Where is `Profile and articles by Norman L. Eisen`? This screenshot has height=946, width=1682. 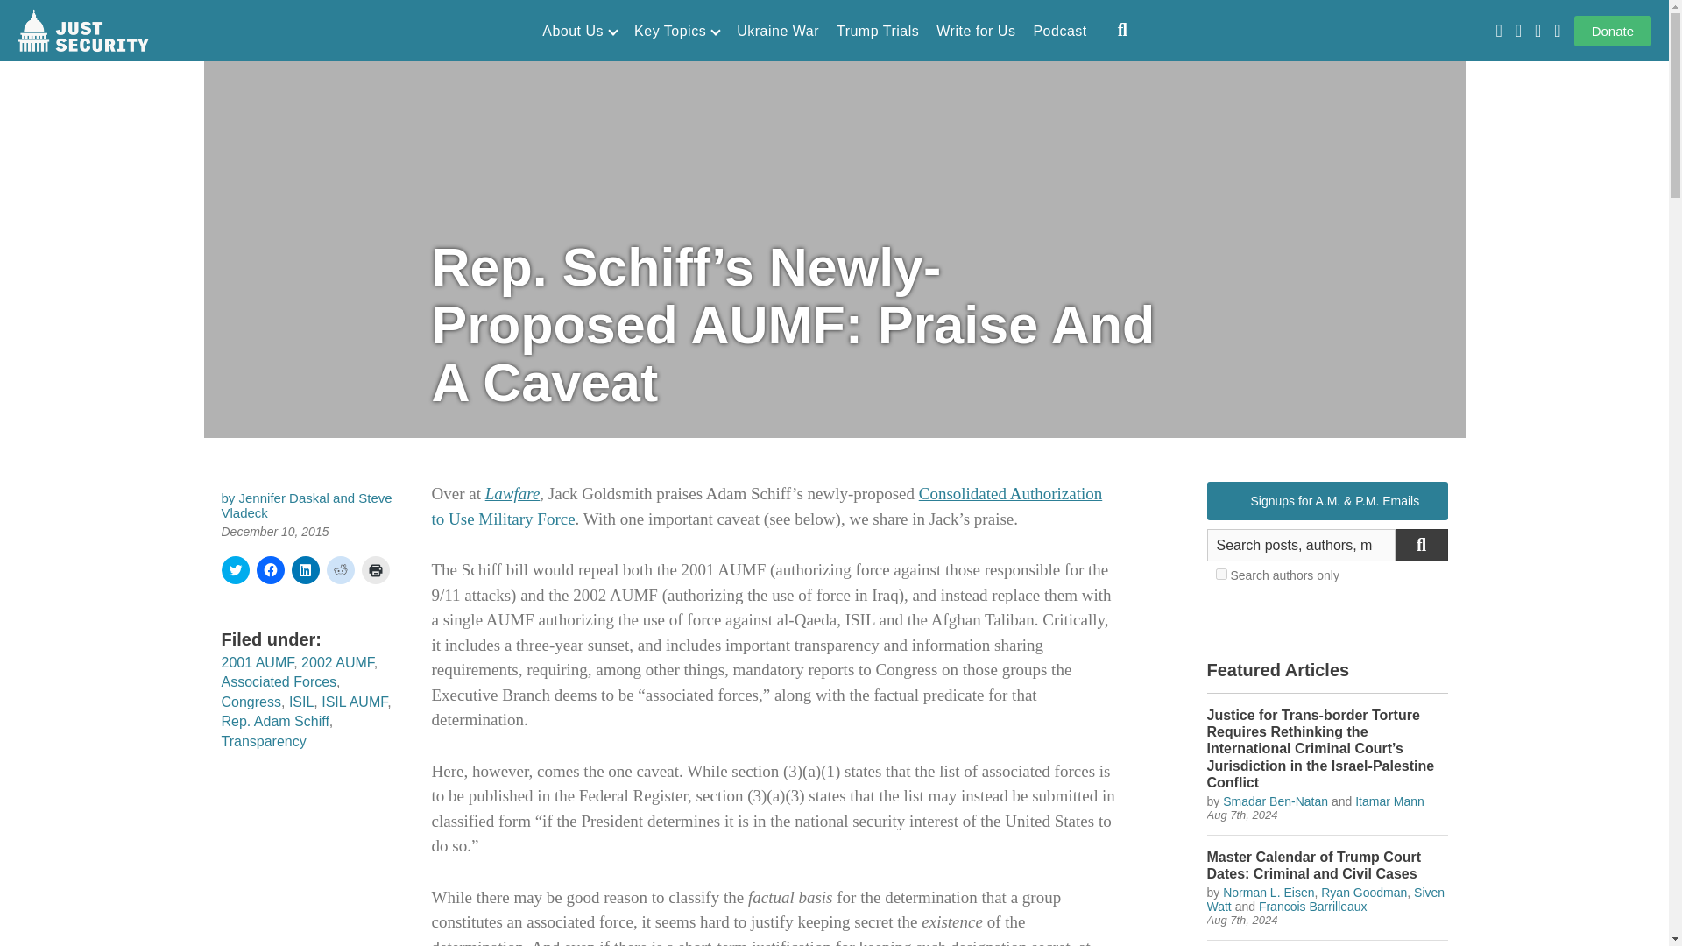 Profile and articles by Norman L. Eisen is located at coordinates (1268, 892).